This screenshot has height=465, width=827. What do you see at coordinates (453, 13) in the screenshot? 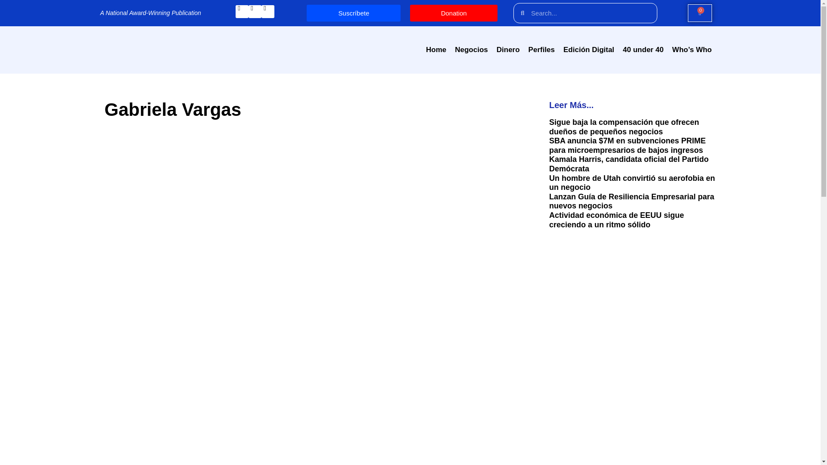
I see `Donation` at bounding box center [453, 13].